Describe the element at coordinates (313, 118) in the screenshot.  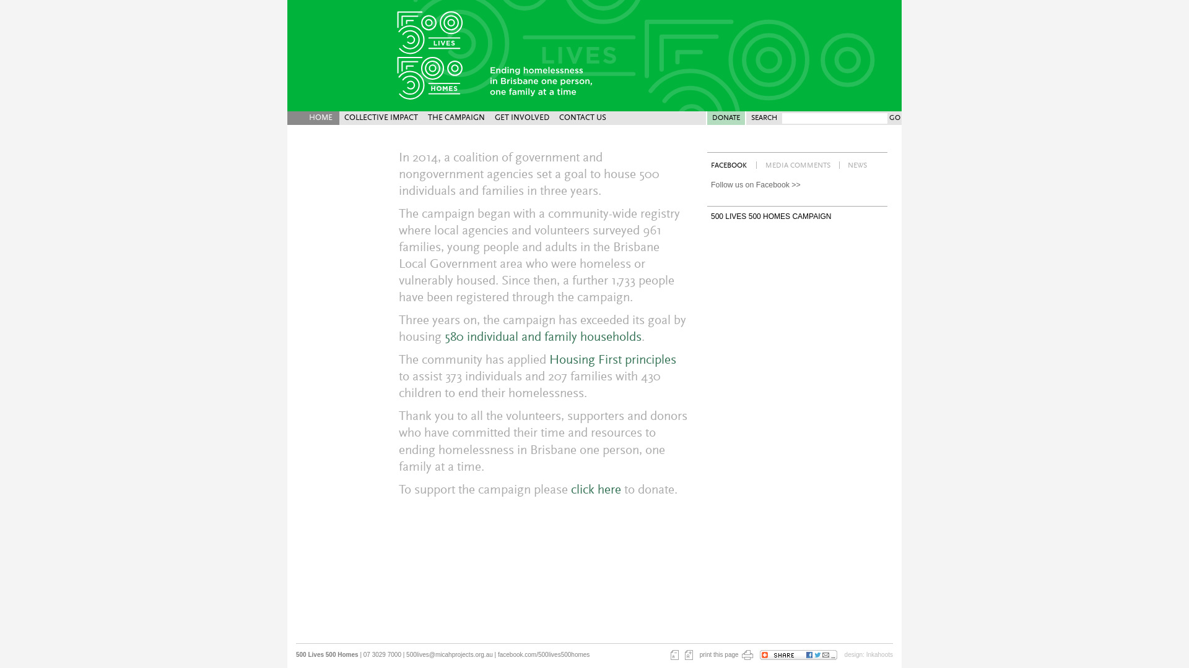
I see `HOME` at that location.